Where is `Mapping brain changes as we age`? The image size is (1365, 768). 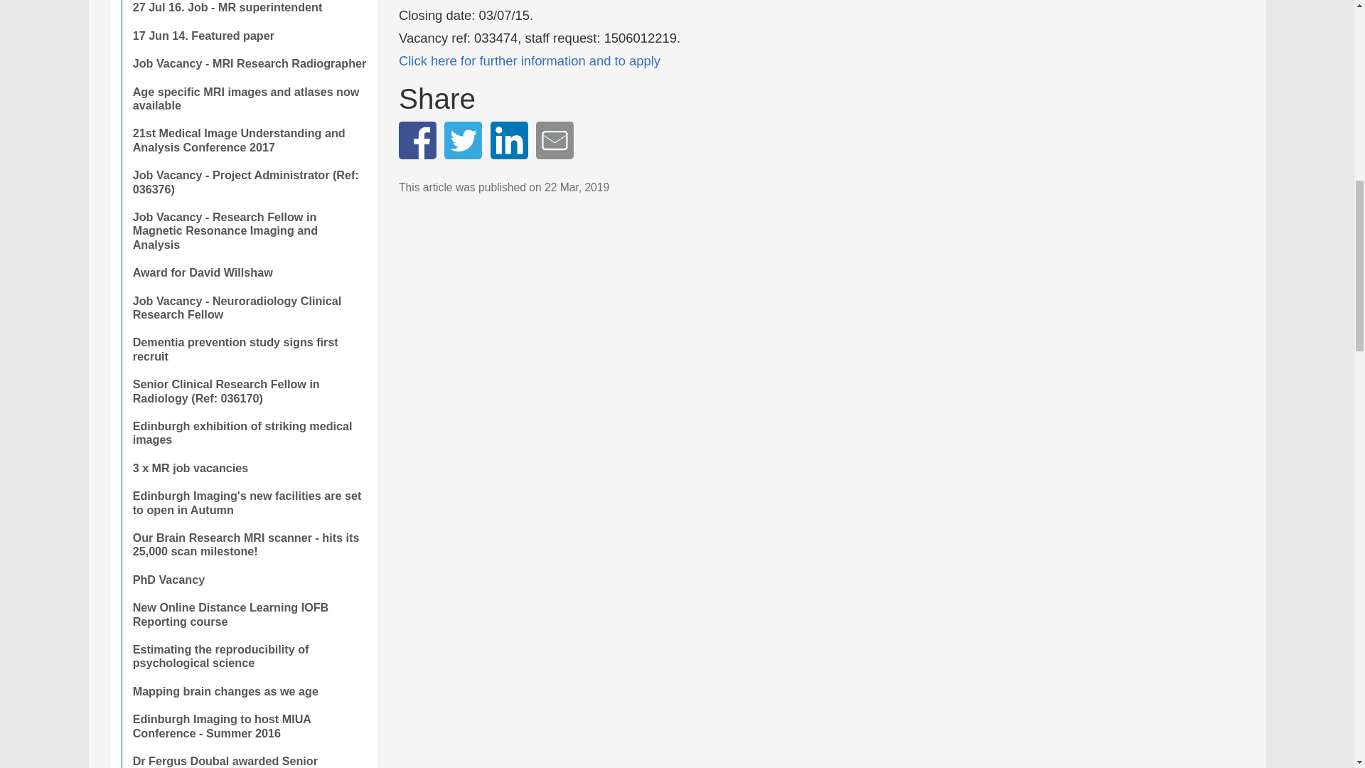
Mapping brain changes as we age is located at coordinates (249, 691).